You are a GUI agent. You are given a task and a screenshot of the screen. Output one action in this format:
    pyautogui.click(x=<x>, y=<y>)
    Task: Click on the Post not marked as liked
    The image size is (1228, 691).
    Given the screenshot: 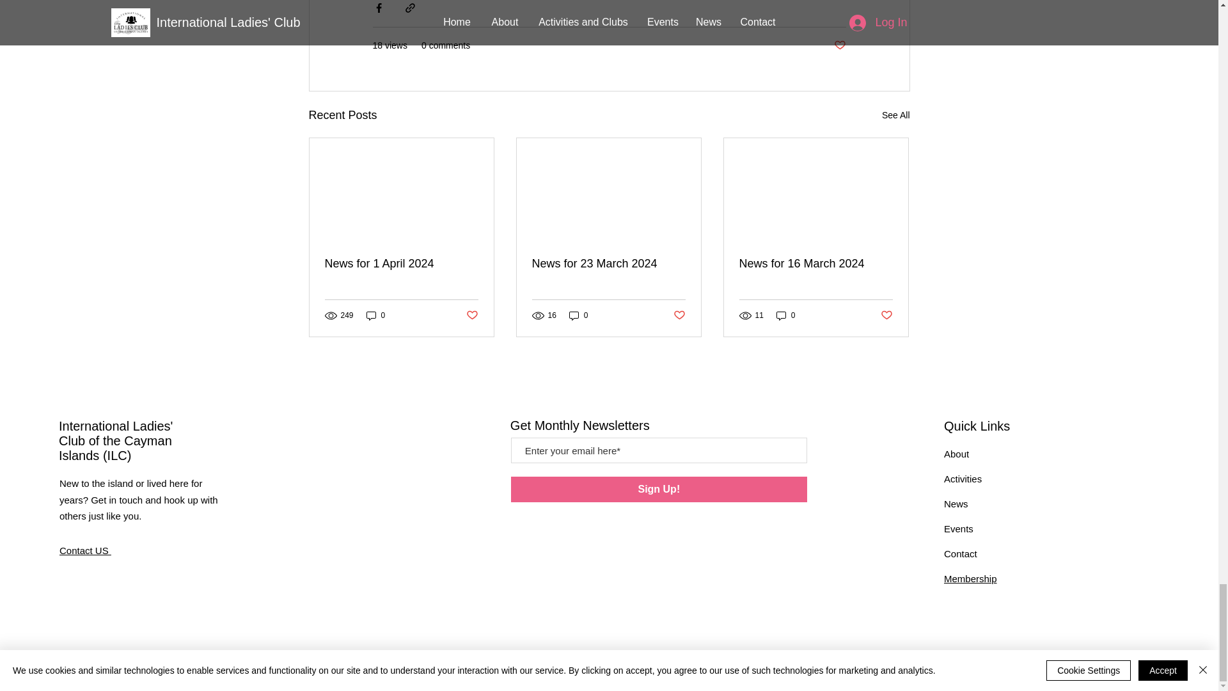 What is the action you would take?
    pyautogui.click(x=471, y=315)
    